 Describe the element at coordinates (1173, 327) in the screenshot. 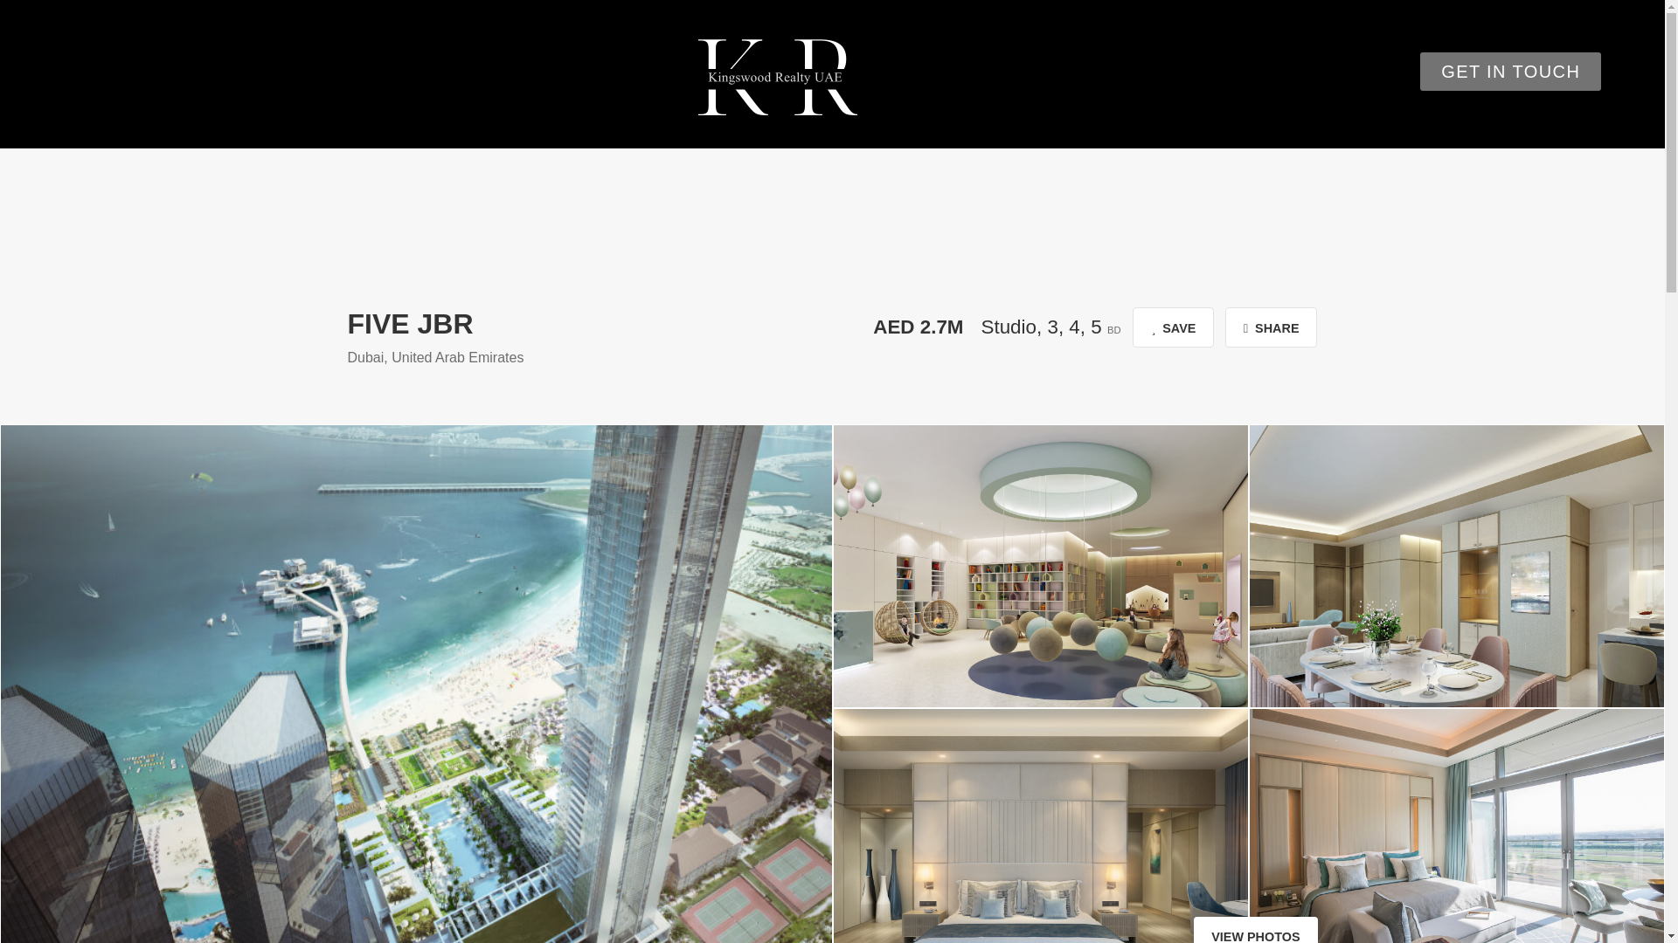

I see `SAVE` at that location.